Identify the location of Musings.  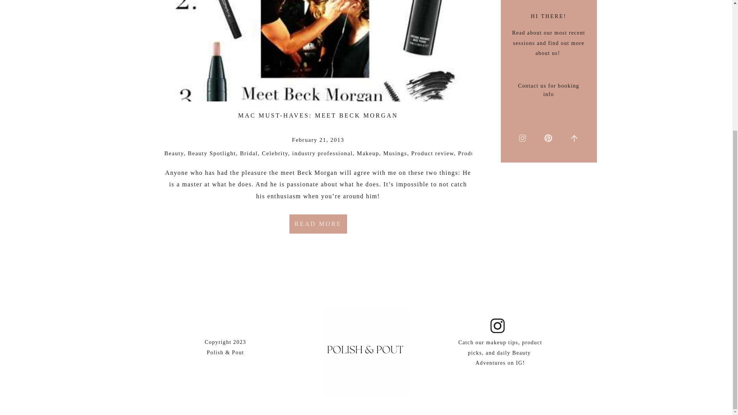
(395, 153).